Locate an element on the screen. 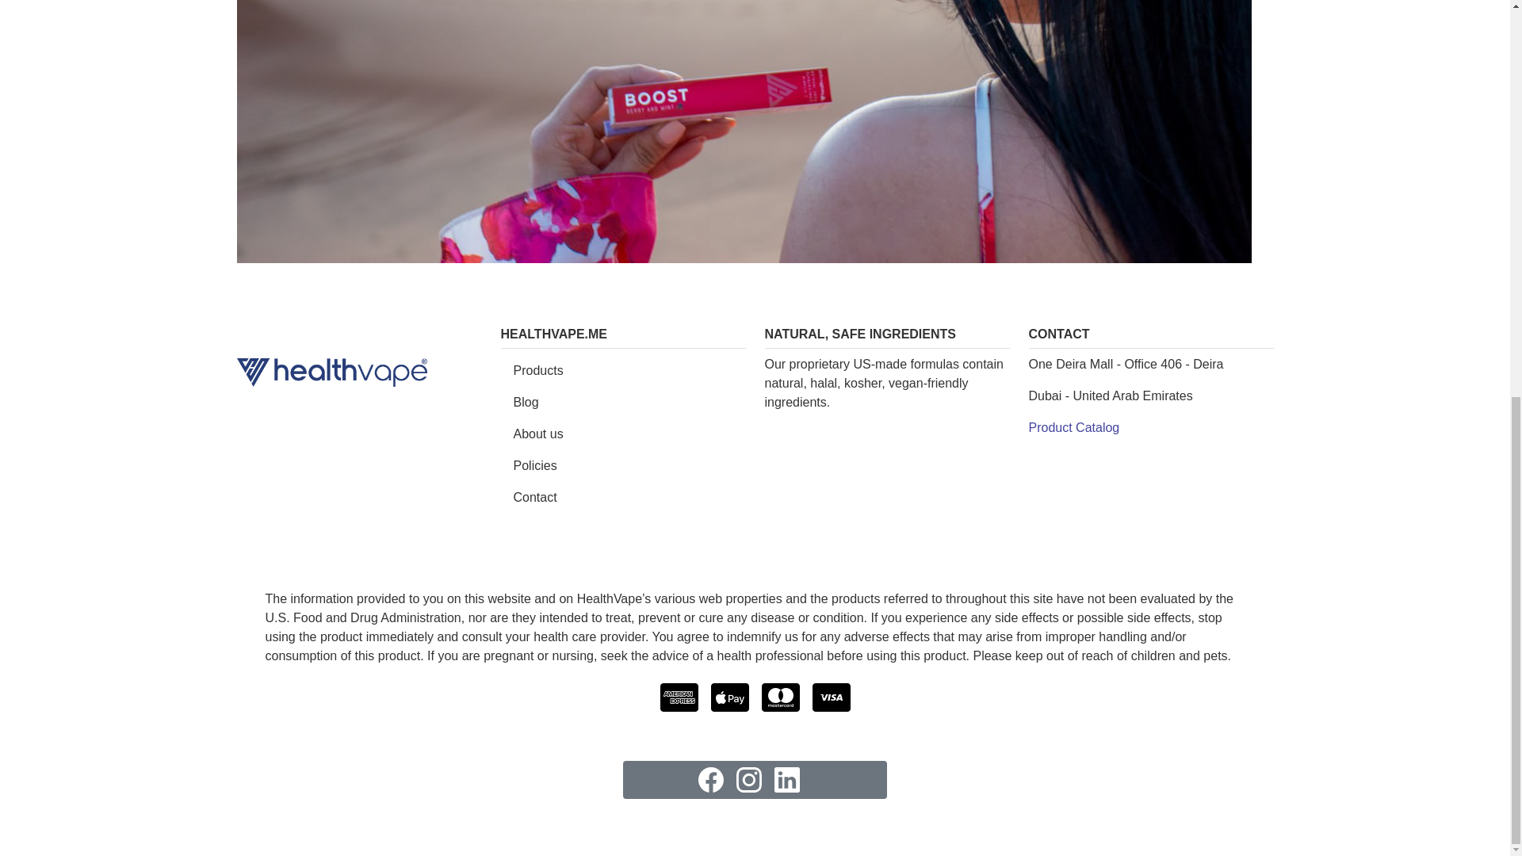  facebook is located at coordinates (710, 780).